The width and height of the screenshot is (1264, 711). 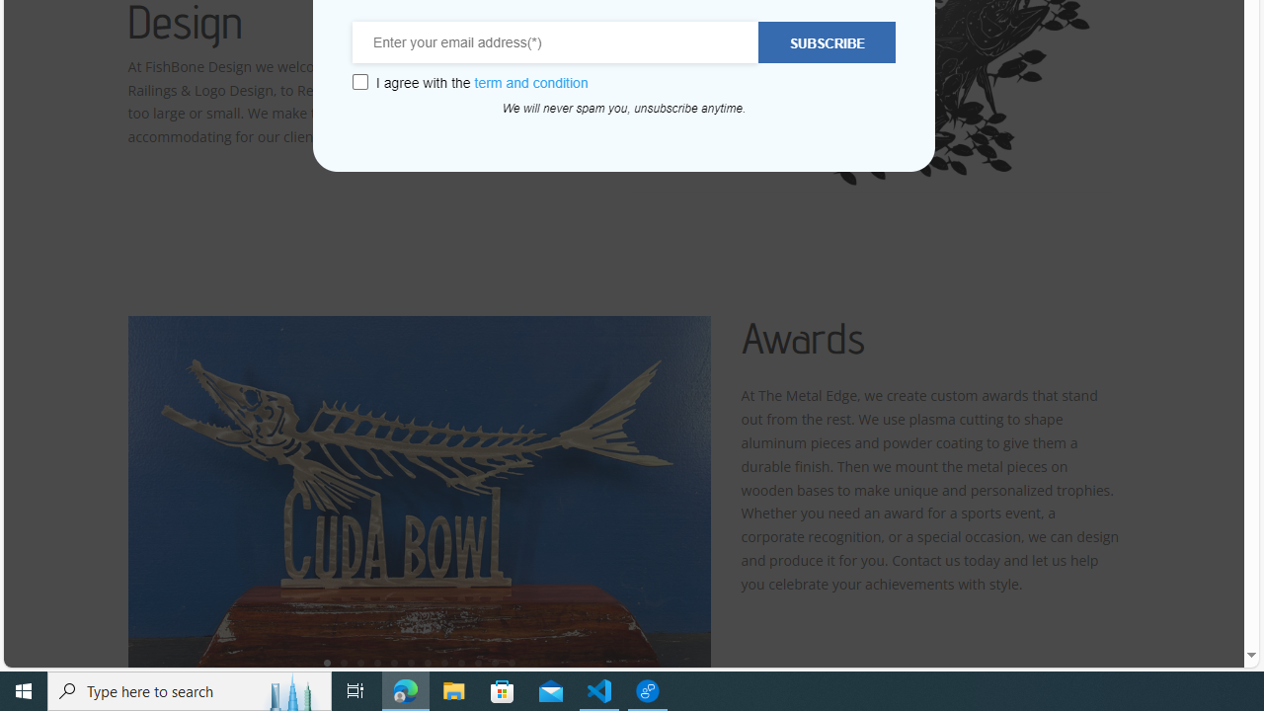 What do you see at coordinates (461, 662) in the screenshot?
I see `9` at bounding box center [461, 662].